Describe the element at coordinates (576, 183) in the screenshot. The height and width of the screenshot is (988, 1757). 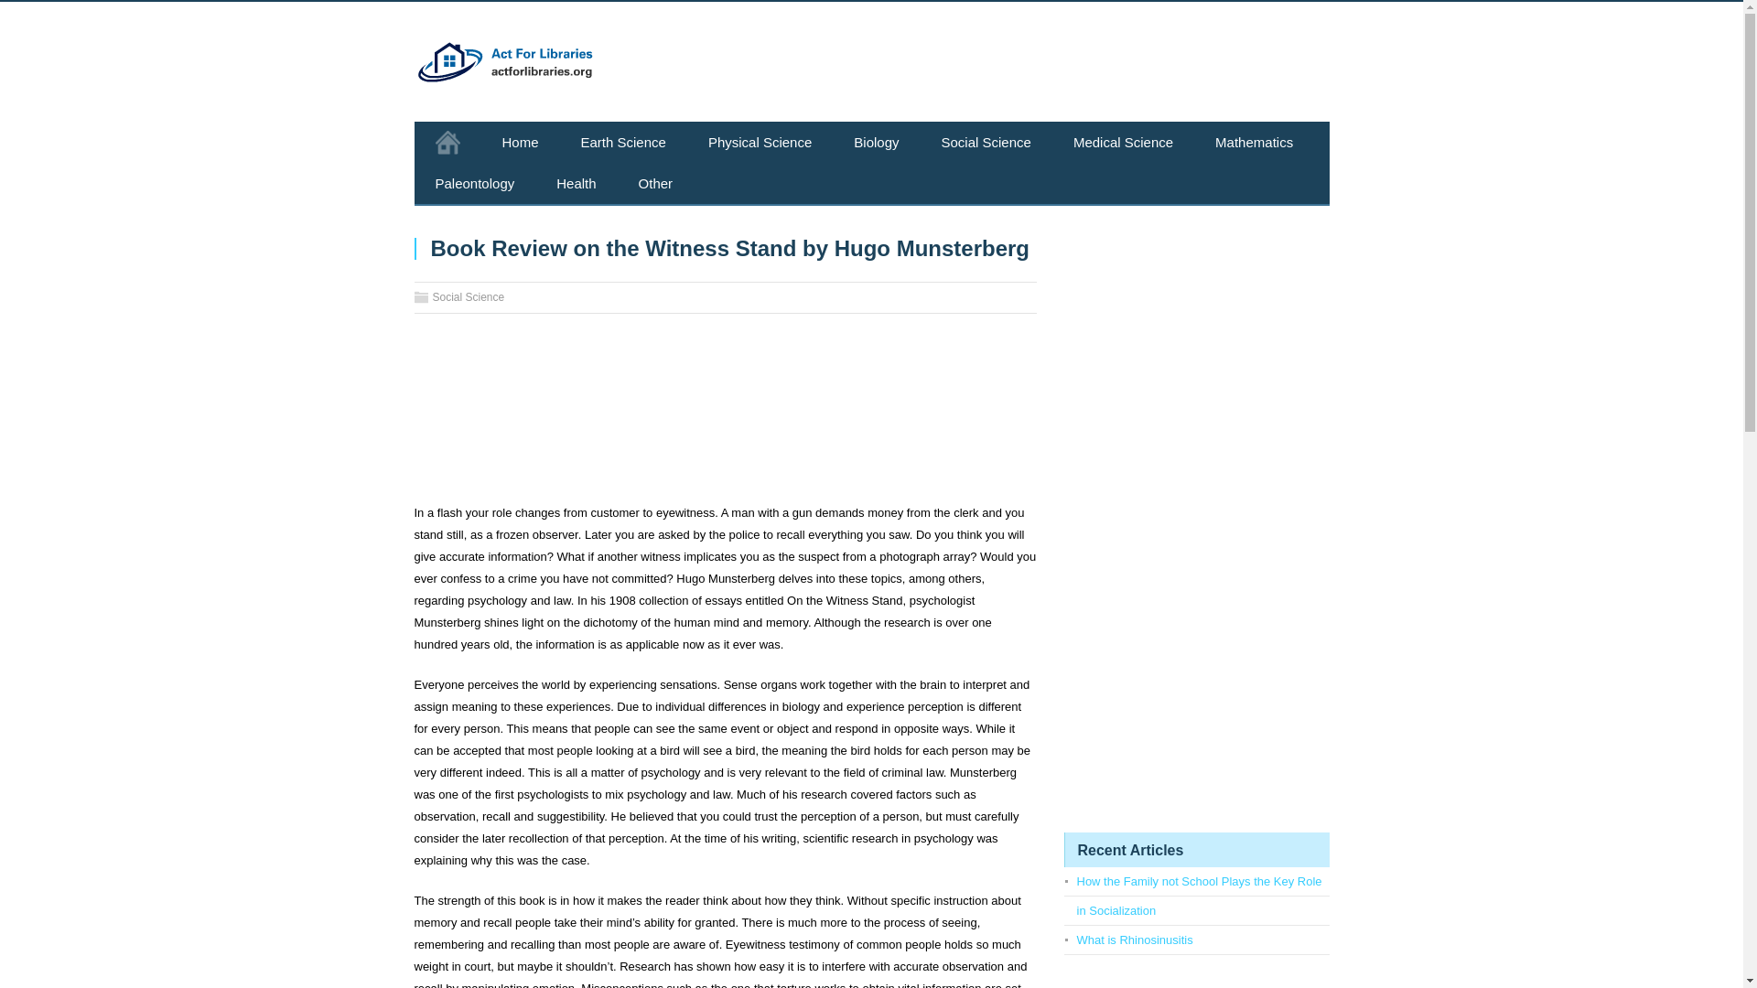
I see `Health` at that location.